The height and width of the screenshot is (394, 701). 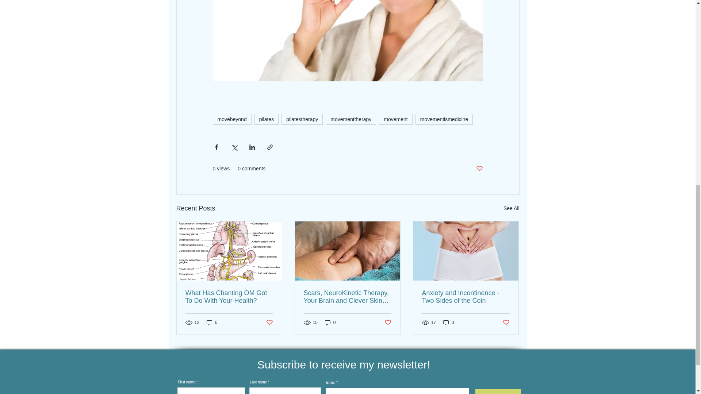 What do you see at coordinates (388, 322) in the screenshot?
I see `Post not marked as liked` at bounding box center [388, 322].